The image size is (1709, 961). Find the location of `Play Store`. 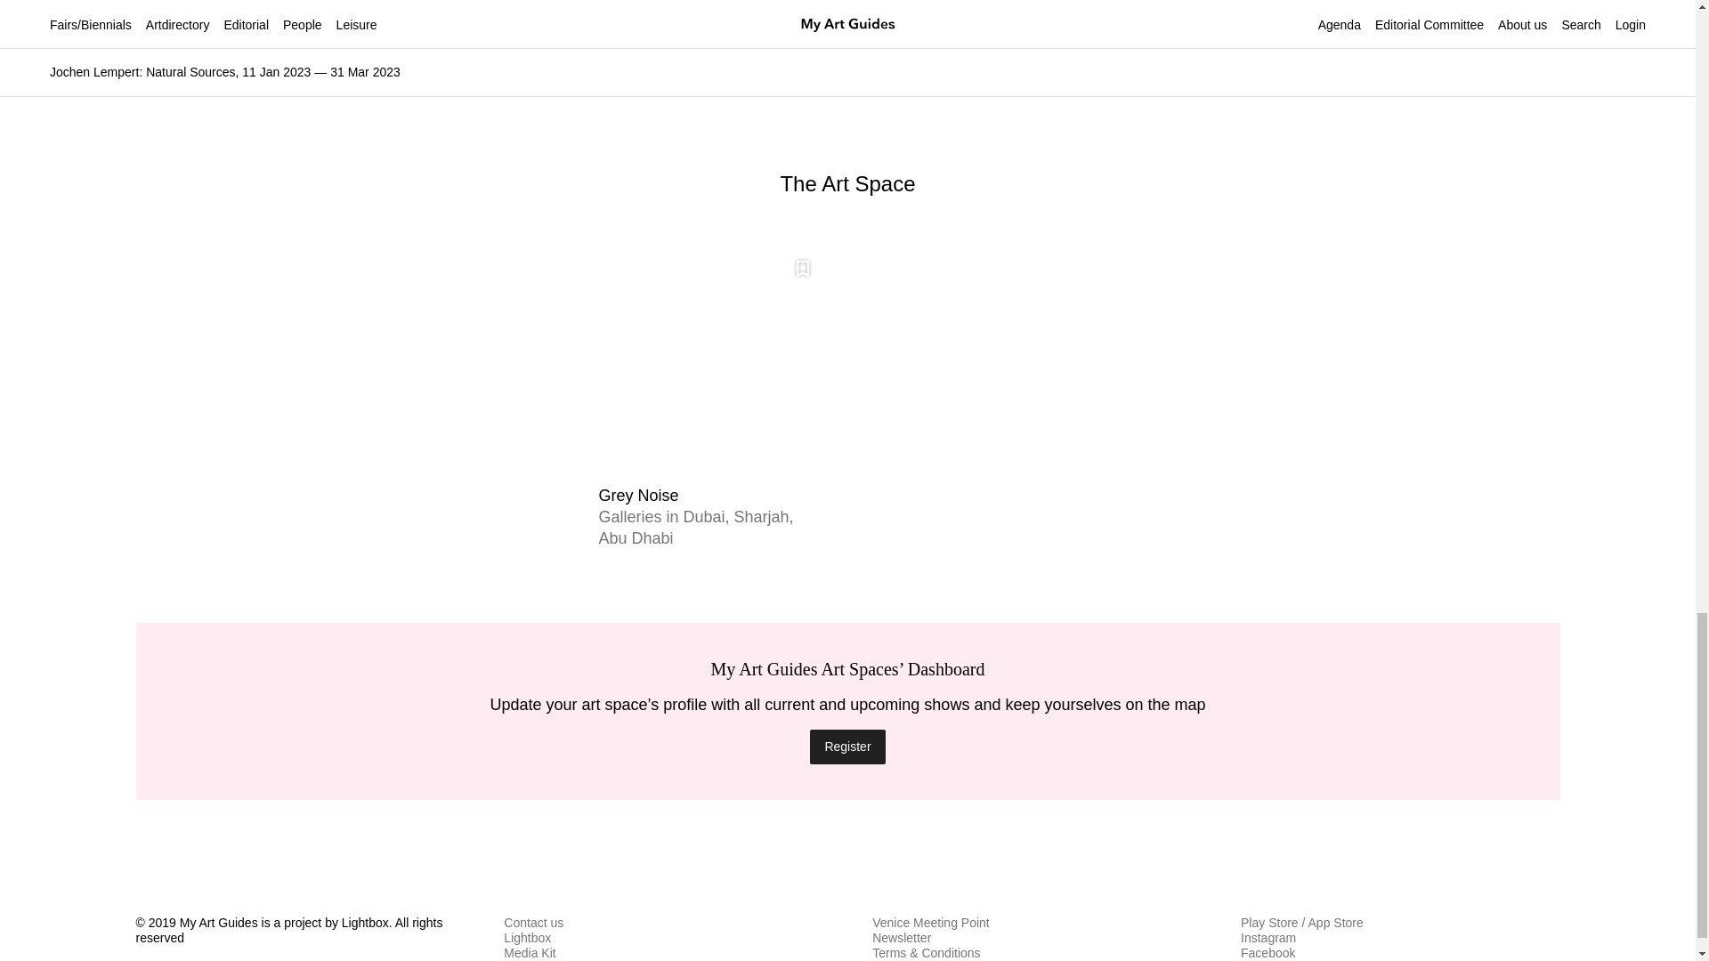

Play Store is located at coordinates (1269, 923).